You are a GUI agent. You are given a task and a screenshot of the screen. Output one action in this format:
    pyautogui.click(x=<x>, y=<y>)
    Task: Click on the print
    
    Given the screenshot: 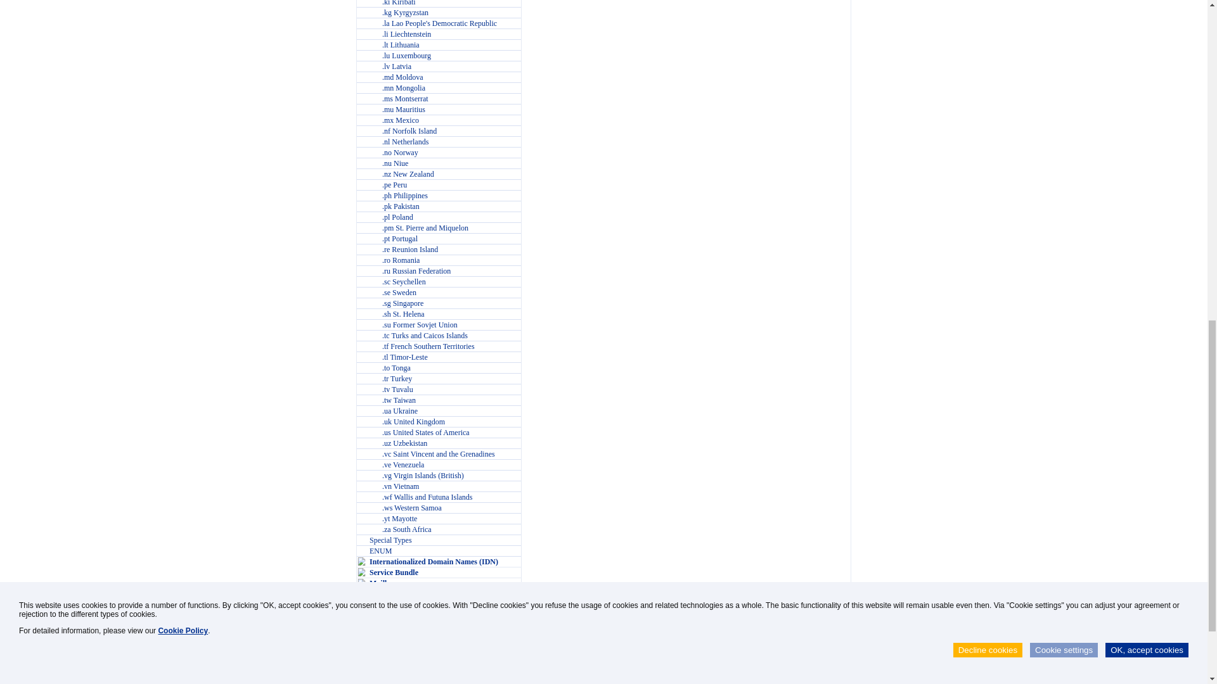 What is the action you would take?
    pyautogui.click(x=536, y=664)
    